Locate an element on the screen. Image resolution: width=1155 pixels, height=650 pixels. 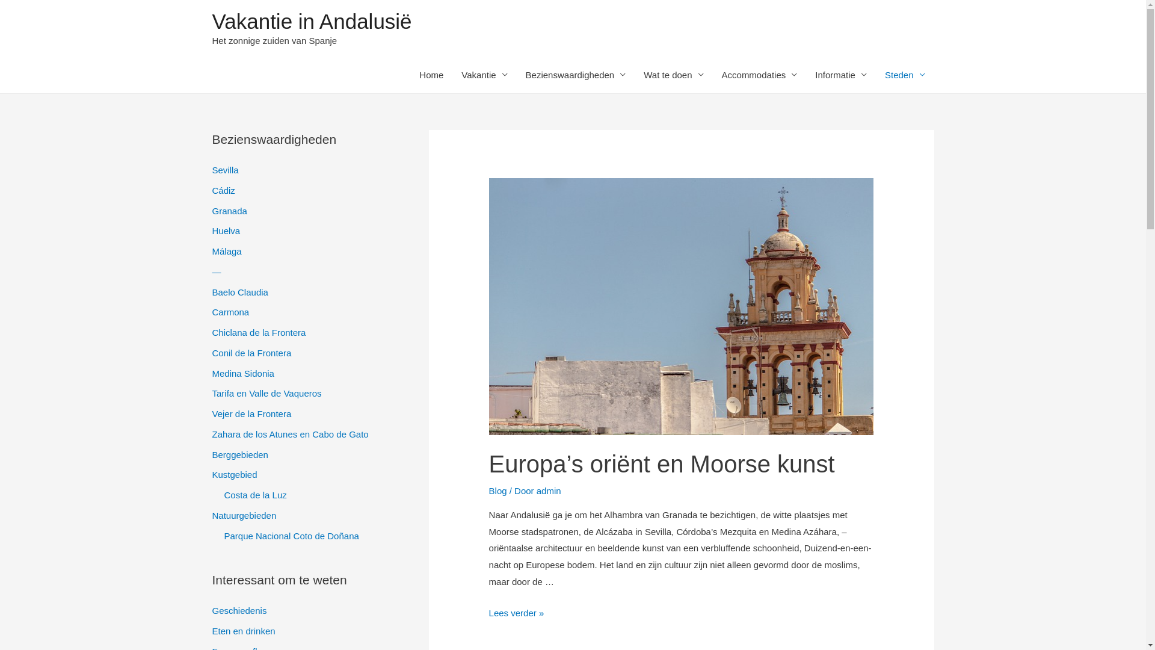
Blog is located at coordinates (498, 491).